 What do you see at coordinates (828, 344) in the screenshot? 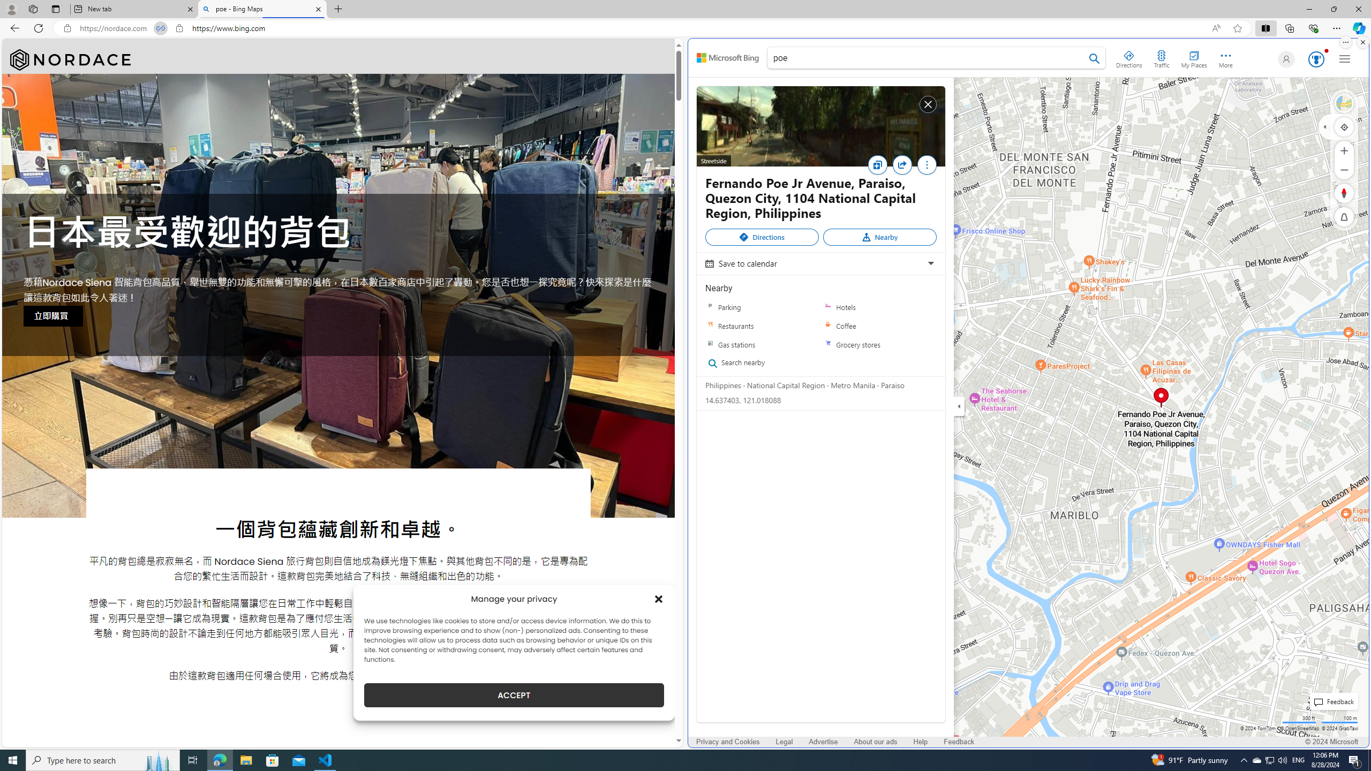
I see `Grocery stores` at bounding box center [828, 344].